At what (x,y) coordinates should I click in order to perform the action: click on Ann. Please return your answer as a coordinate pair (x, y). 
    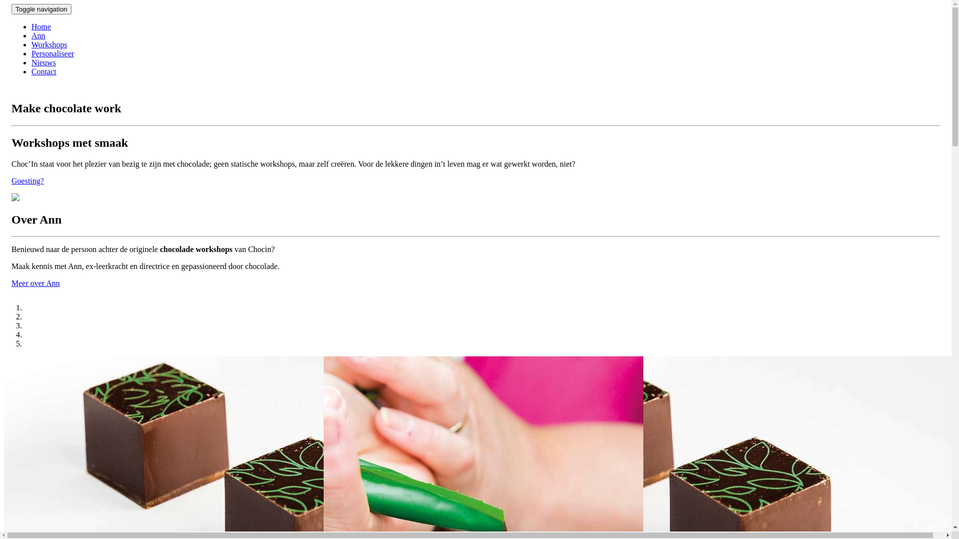
    Looking at the image, I should click on (38, 36).